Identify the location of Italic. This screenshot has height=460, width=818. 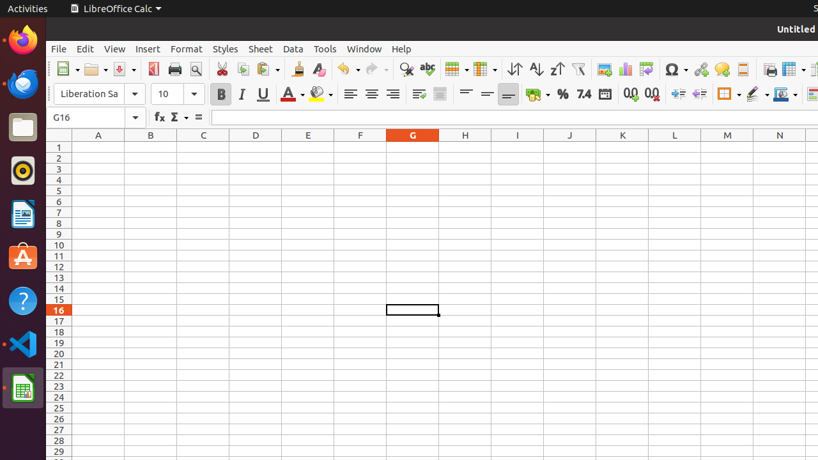
(242, 95).